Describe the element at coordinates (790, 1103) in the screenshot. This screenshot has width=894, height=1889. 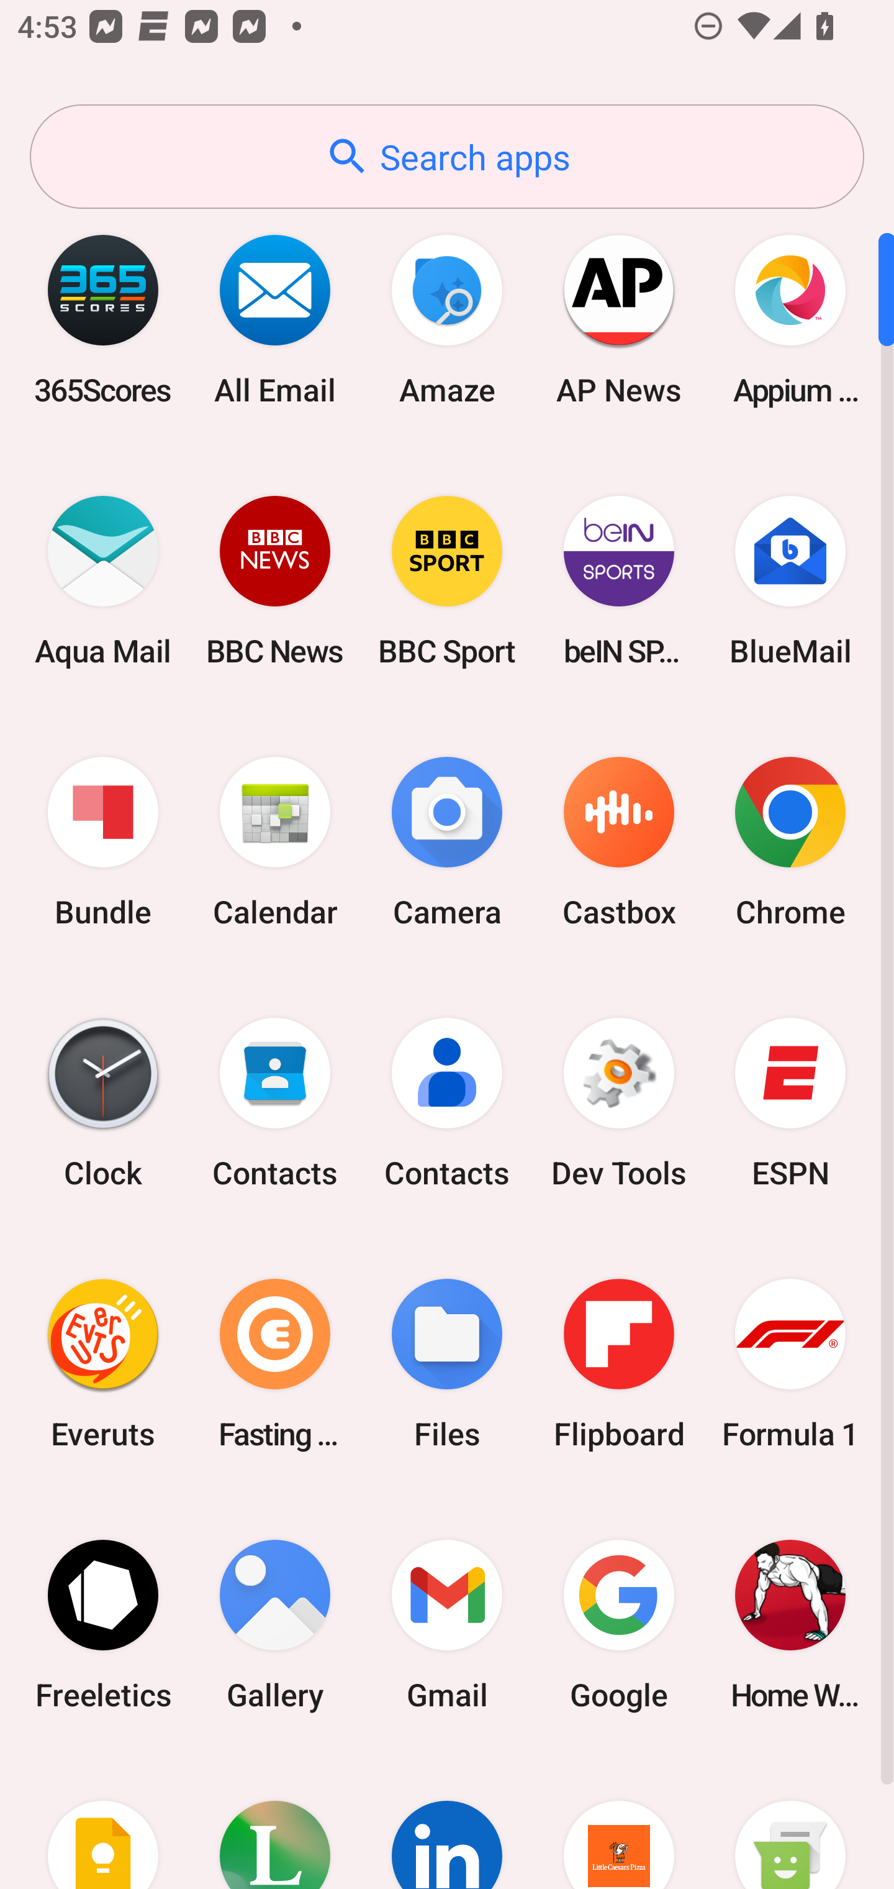
I see `ESPN` at that location.